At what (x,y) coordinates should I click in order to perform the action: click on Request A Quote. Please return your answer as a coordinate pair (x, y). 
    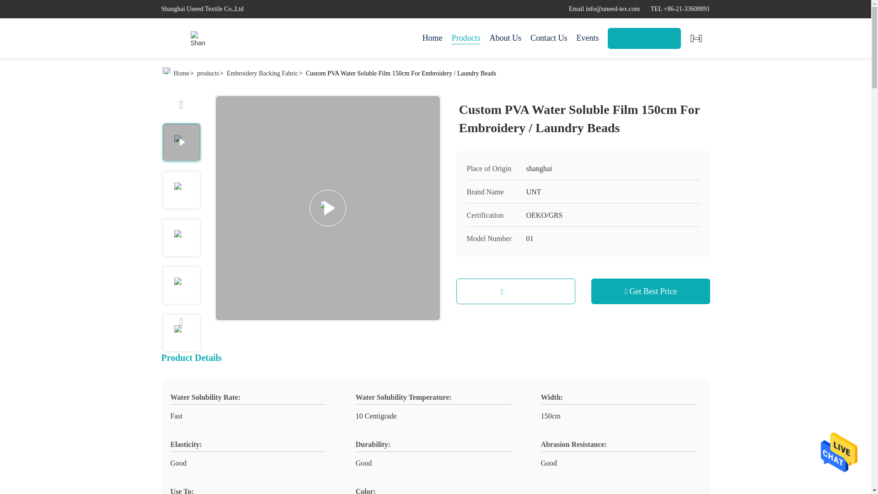
    Looking at the image, I should click on (644, 38).